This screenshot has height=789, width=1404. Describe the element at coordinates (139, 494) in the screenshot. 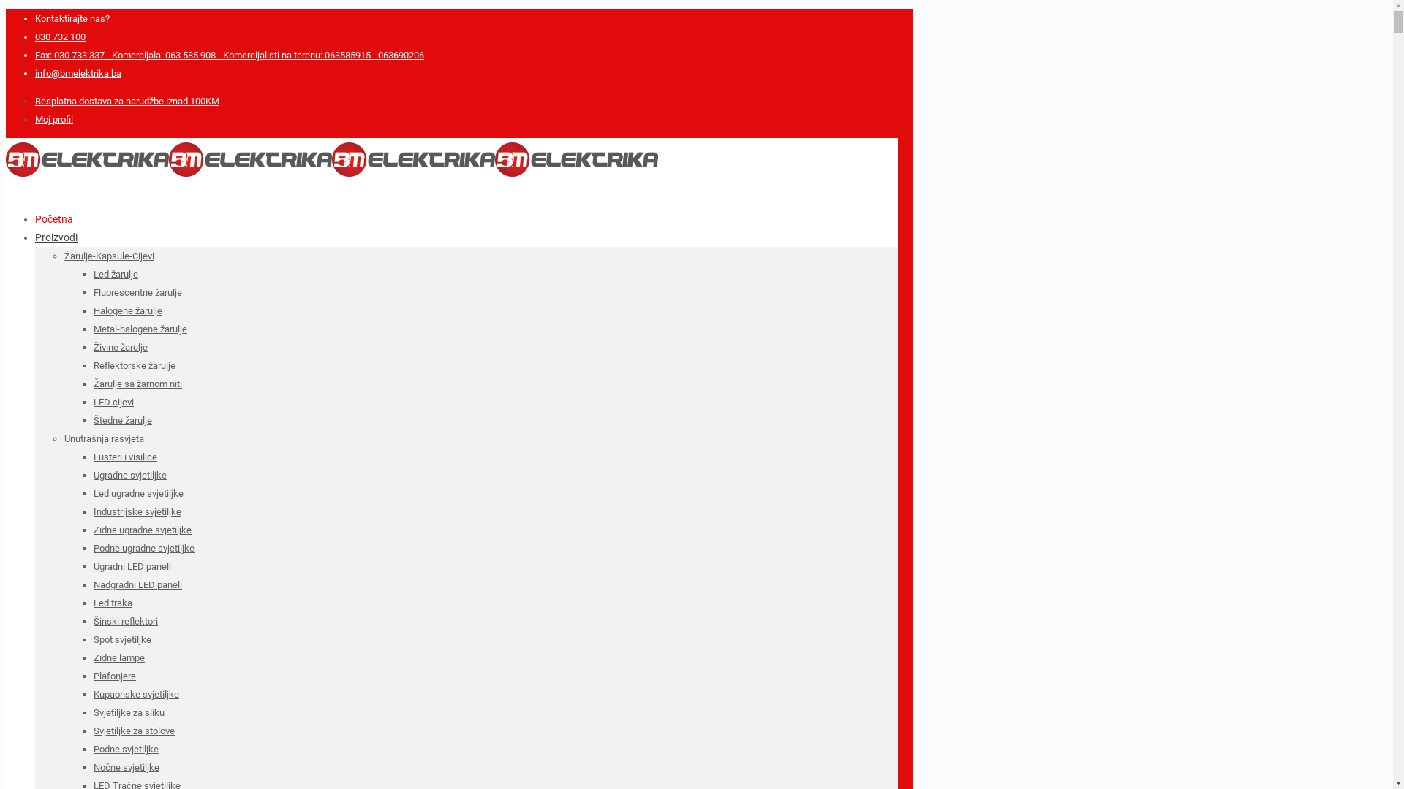

I see `Led ugradne svjetiljke` at that location.